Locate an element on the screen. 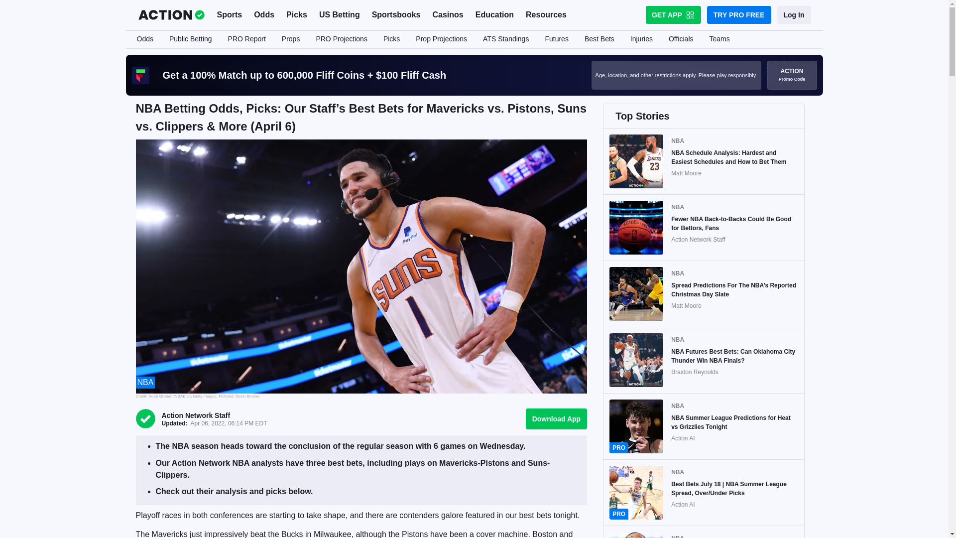  NBA is located at coordinates (145, 383).